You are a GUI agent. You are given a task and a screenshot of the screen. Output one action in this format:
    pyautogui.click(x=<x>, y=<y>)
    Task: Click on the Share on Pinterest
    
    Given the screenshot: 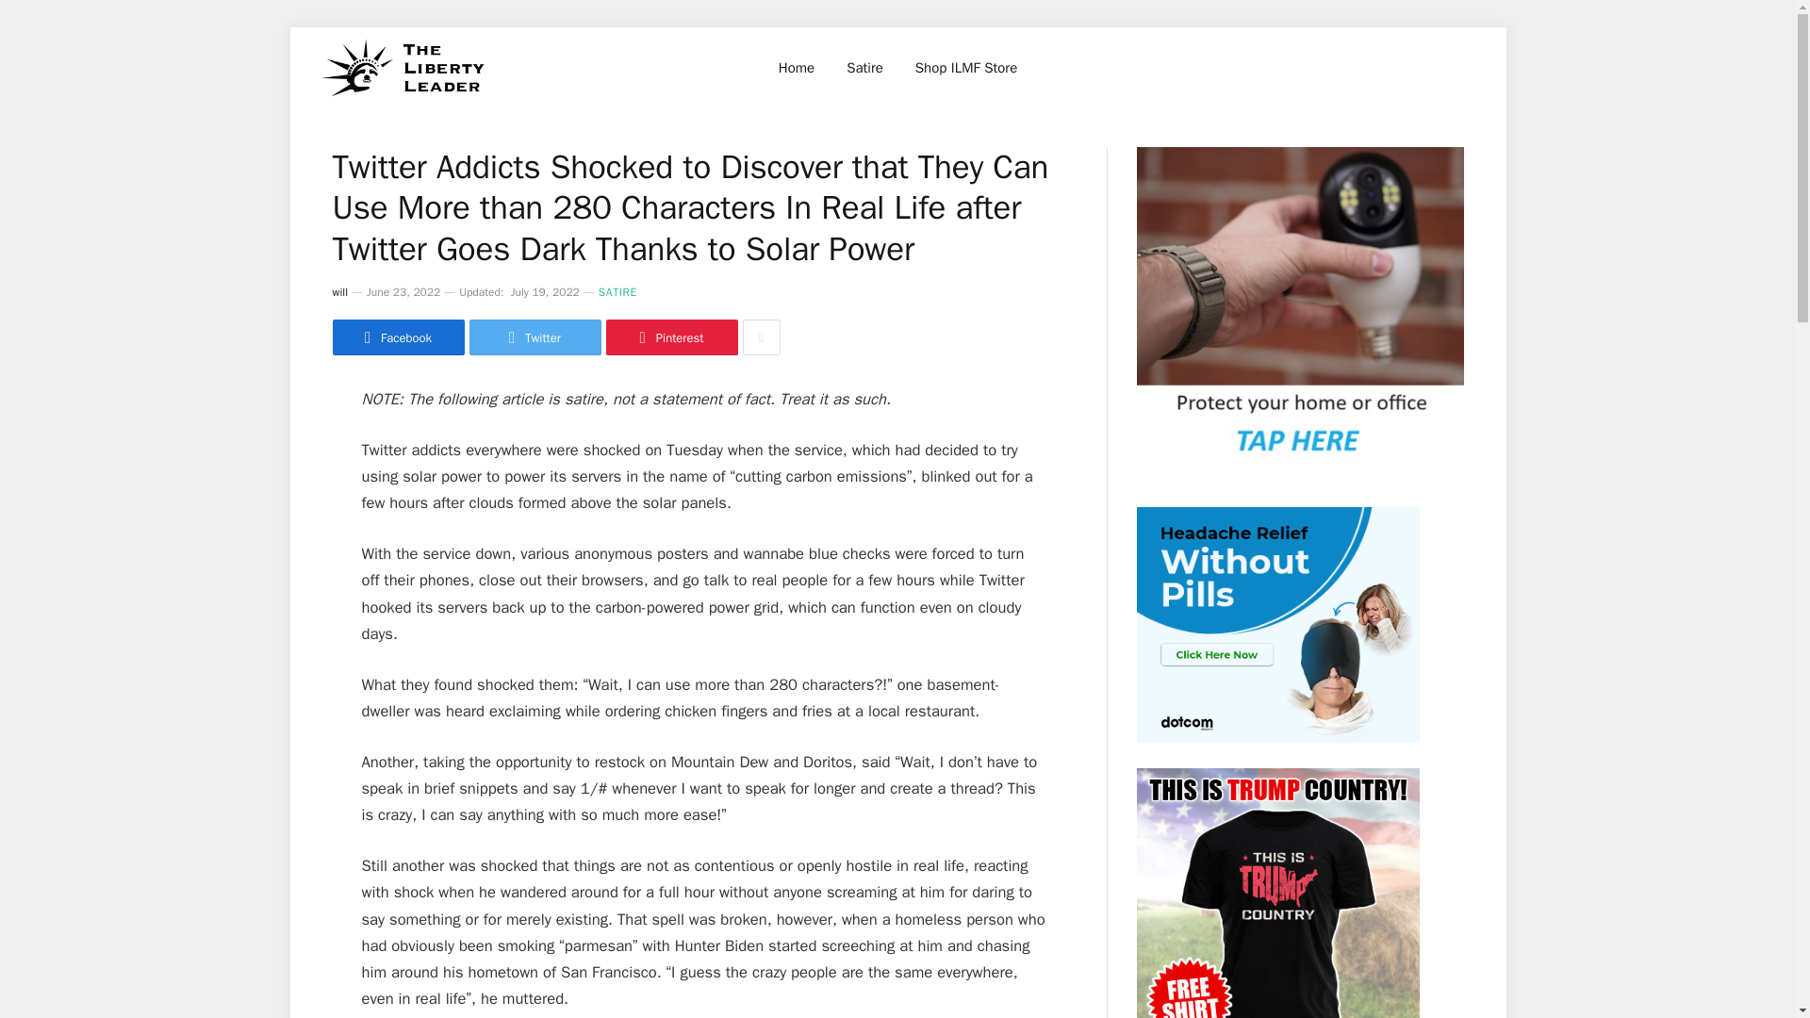 What is the action you would take?
    pyautogui.click(x=670, y=337)
    